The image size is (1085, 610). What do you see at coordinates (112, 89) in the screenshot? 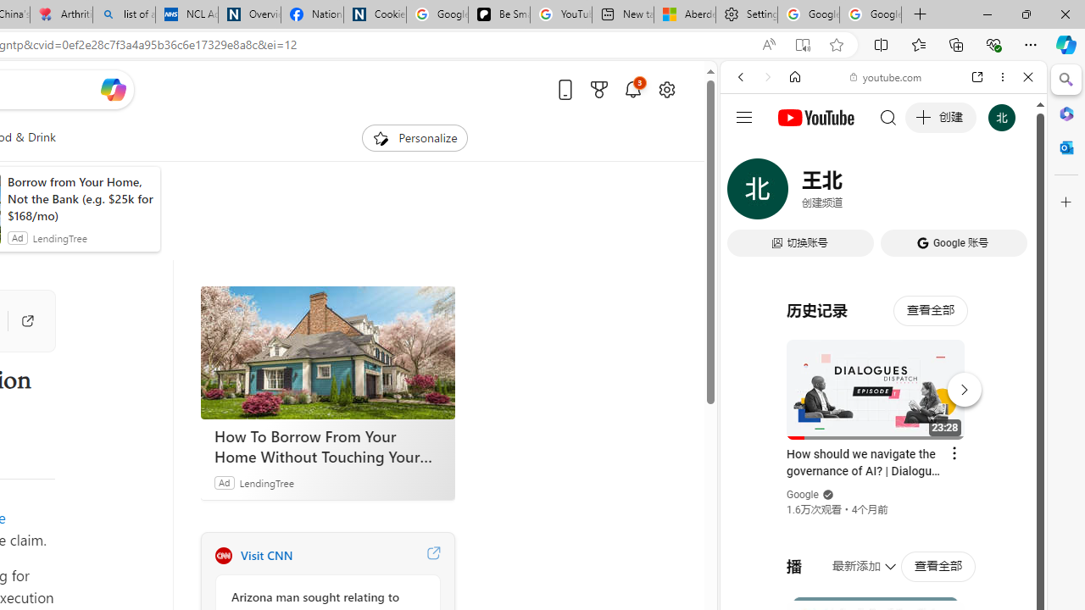
I see `Open Copilot` at bounding box center [112, 89].